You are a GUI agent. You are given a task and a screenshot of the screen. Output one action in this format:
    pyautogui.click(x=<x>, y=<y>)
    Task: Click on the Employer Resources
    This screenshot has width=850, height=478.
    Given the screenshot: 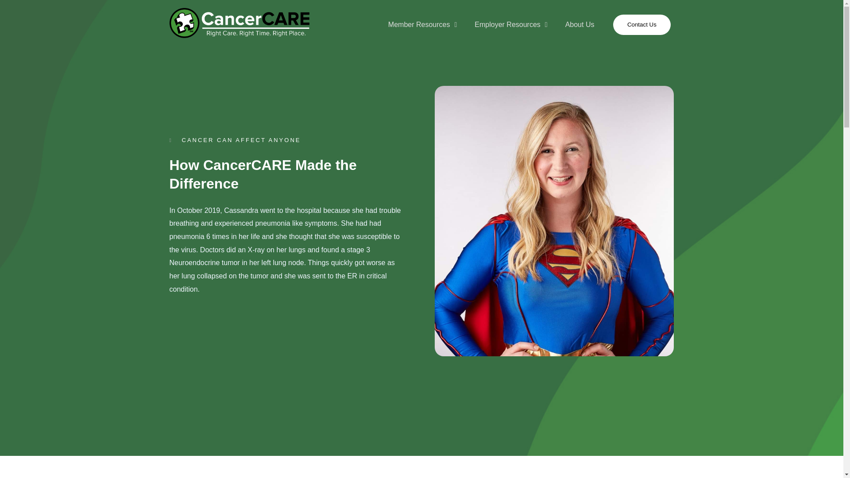 What is the action you would take?
    pyautogui.click(x=511, y=25)
    